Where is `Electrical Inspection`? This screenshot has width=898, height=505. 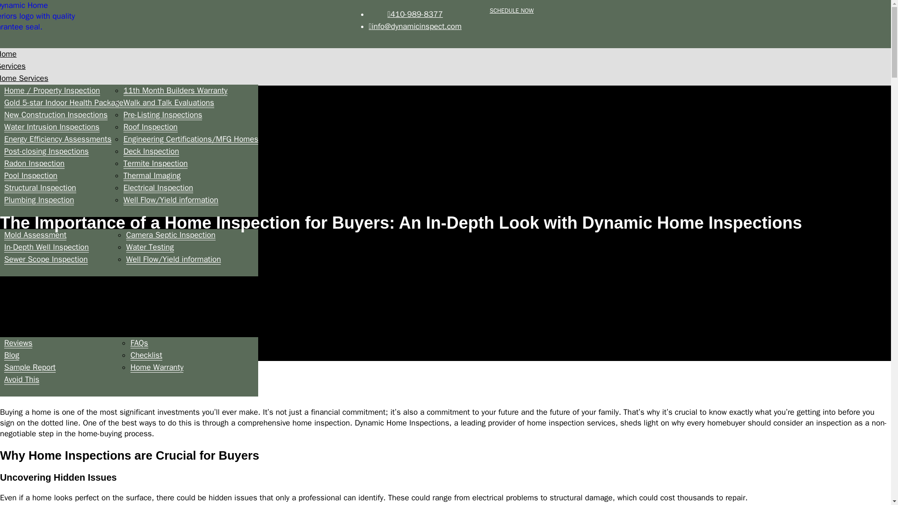
Electrical Inspection is located at coordinates (158, 188).